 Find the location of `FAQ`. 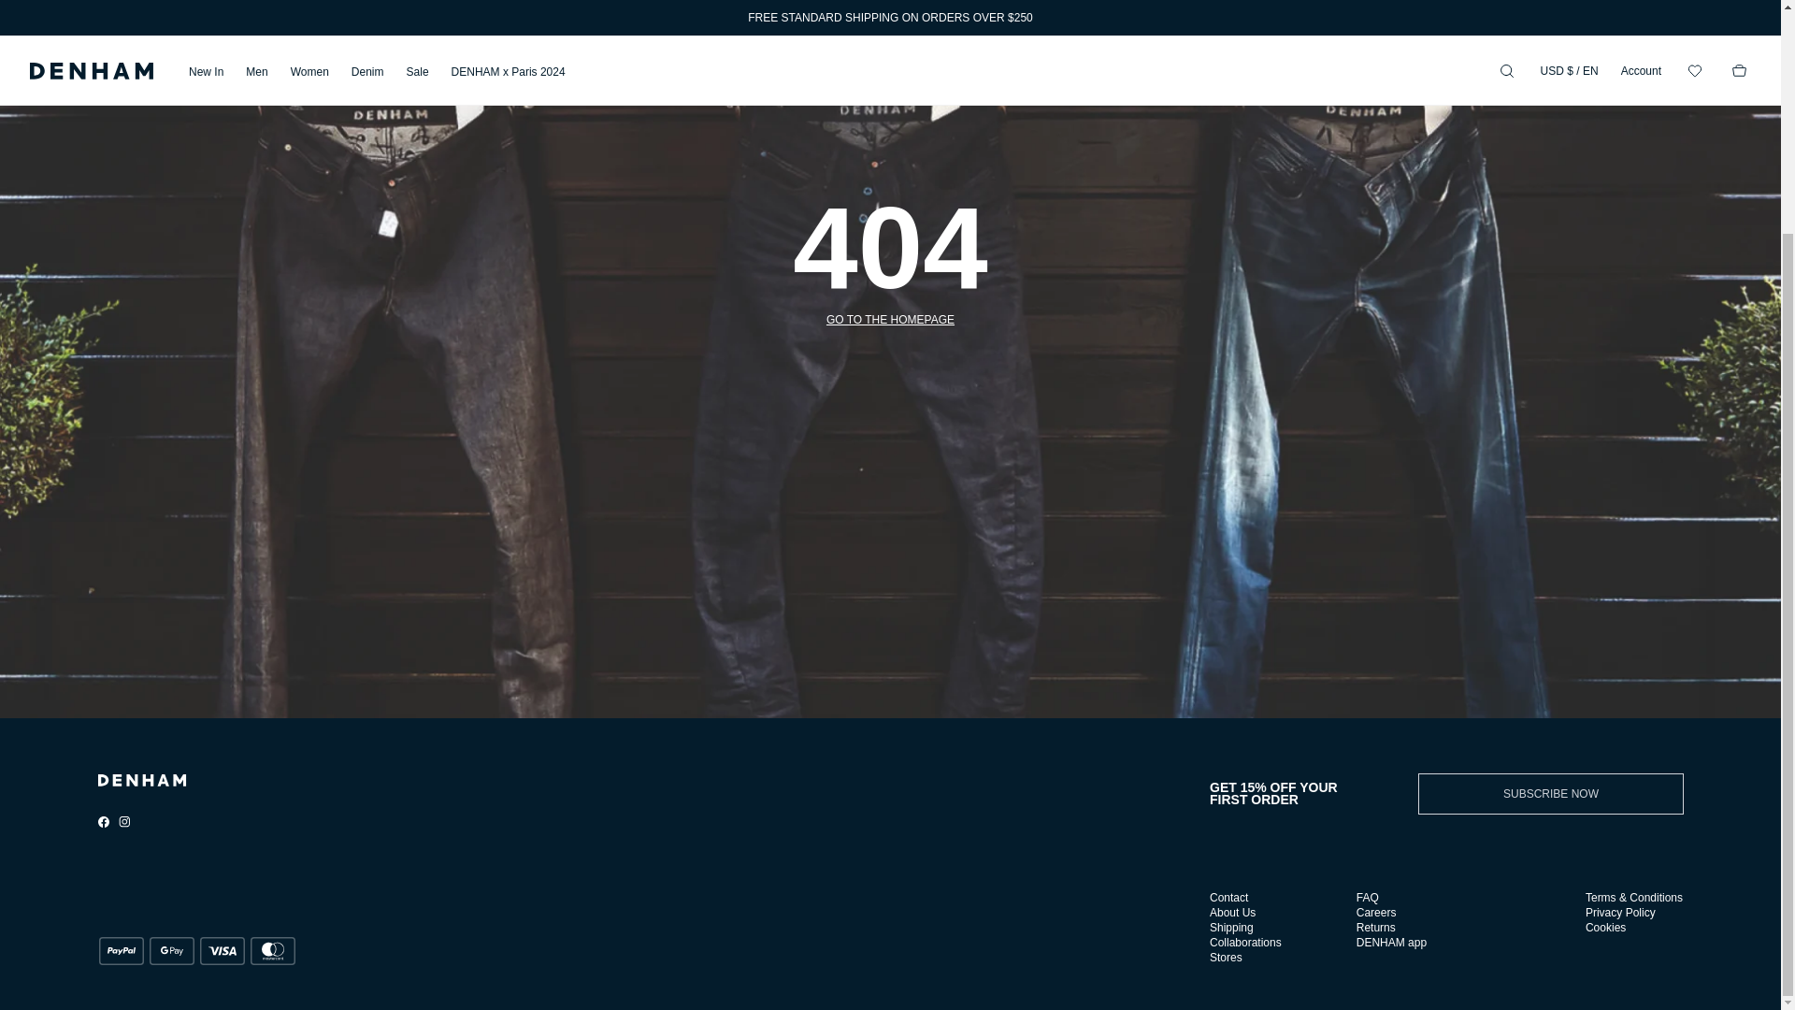

FAQ is located at coordinates (1367, 897).